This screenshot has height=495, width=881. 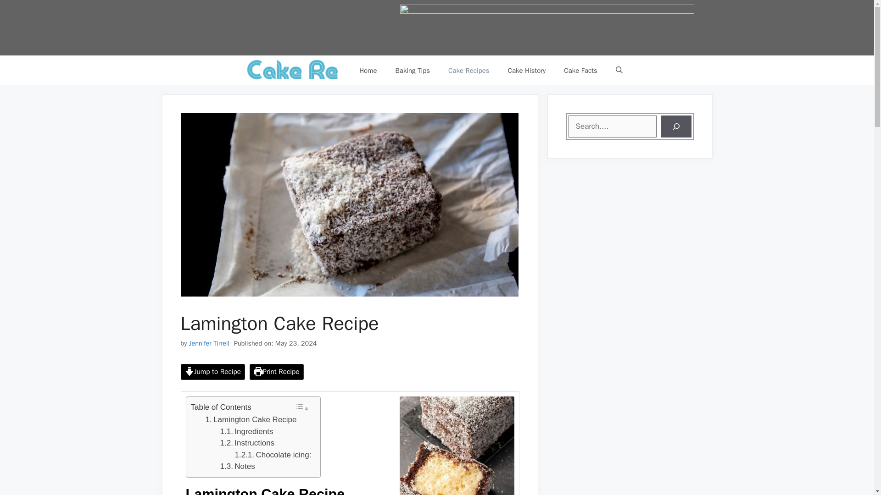 What do you see at coordinates (238, 467) in the screenshot?
I see `Notes` at bounding box center [238, 467].